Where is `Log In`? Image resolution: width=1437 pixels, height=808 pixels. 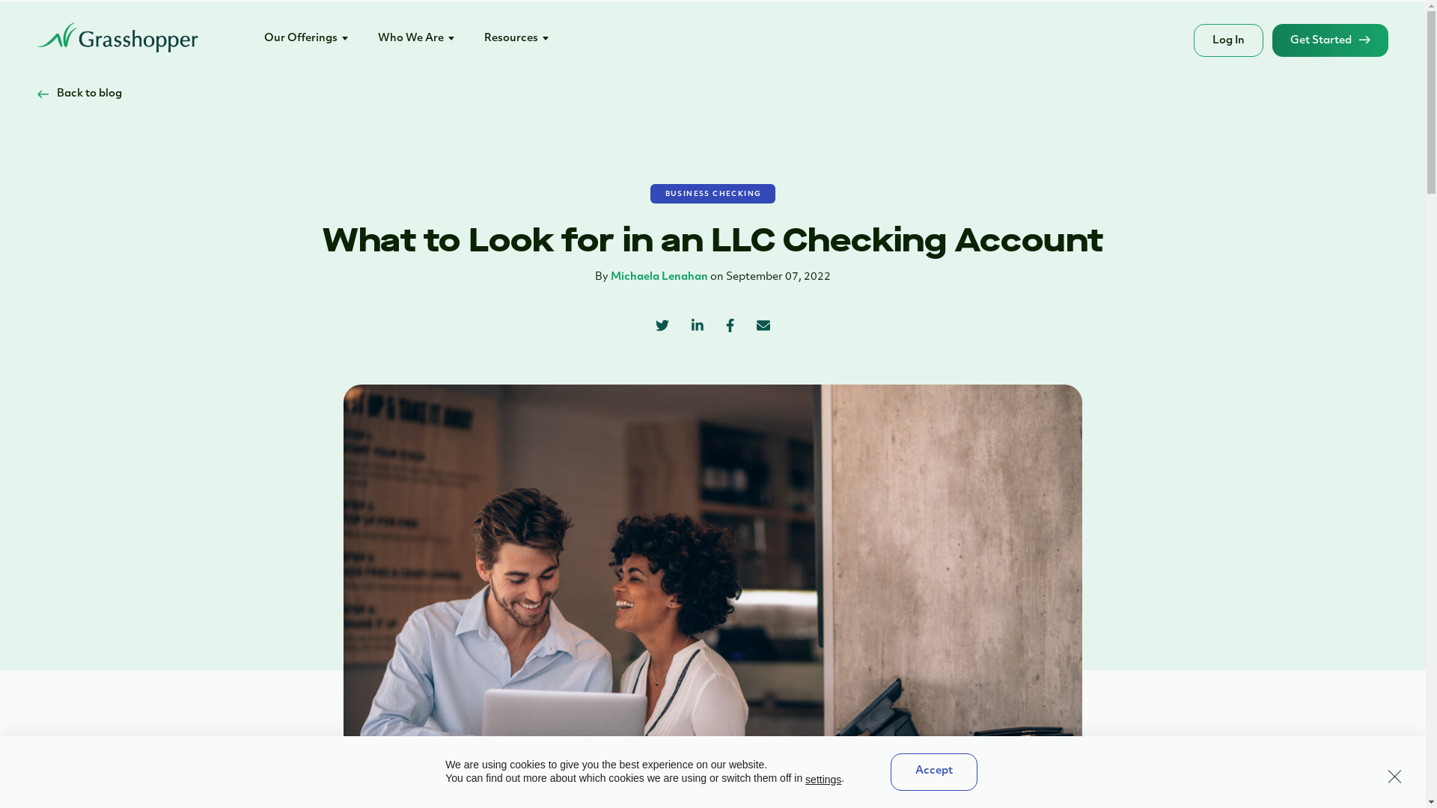 Log In is located at coordinates (1229, 40).